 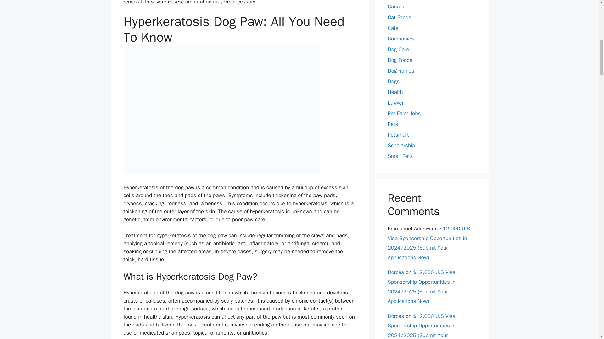 What do you see at coordinates (393, 28) in the screenshot?
I see `Cats` at bounding box center [393, 28].